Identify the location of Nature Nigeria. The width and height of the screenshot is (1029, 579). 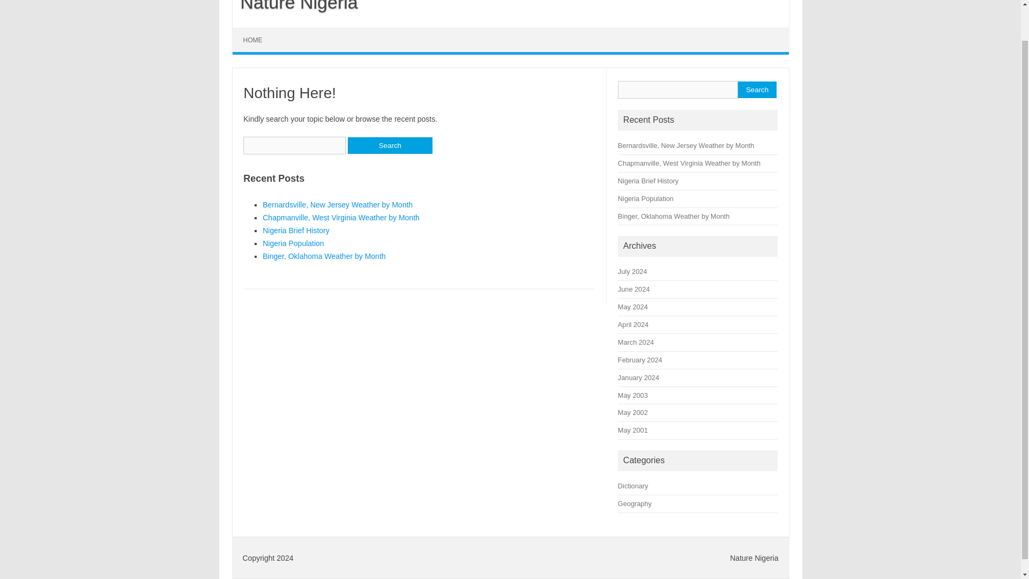
(295, 6).